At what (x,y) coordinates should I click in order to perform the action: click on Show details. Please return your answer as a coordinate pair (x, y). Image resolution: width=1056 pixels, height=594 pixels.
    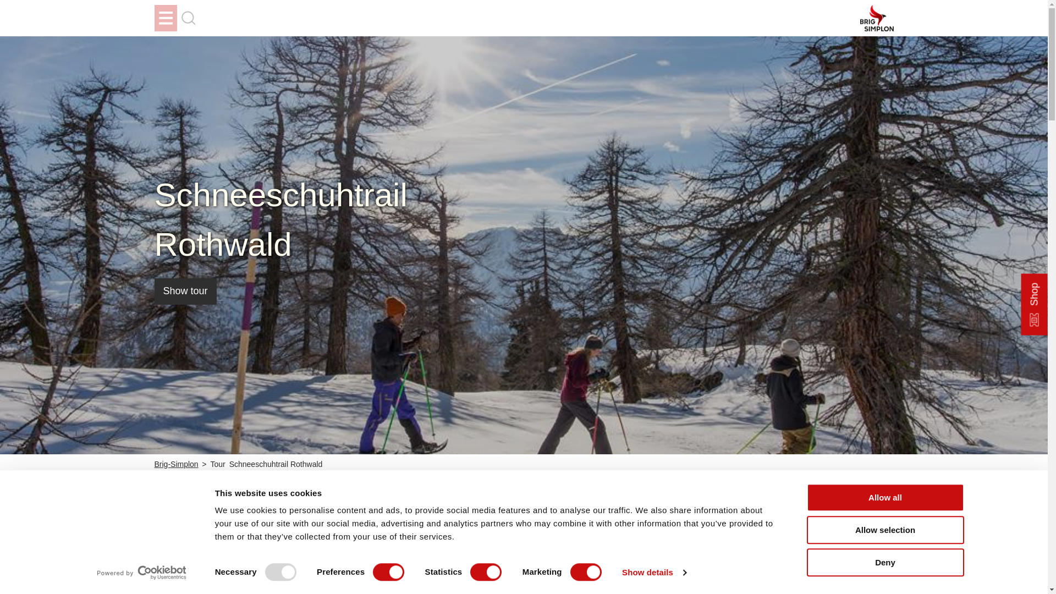
    Looking at the image, I should click on (653, 573).